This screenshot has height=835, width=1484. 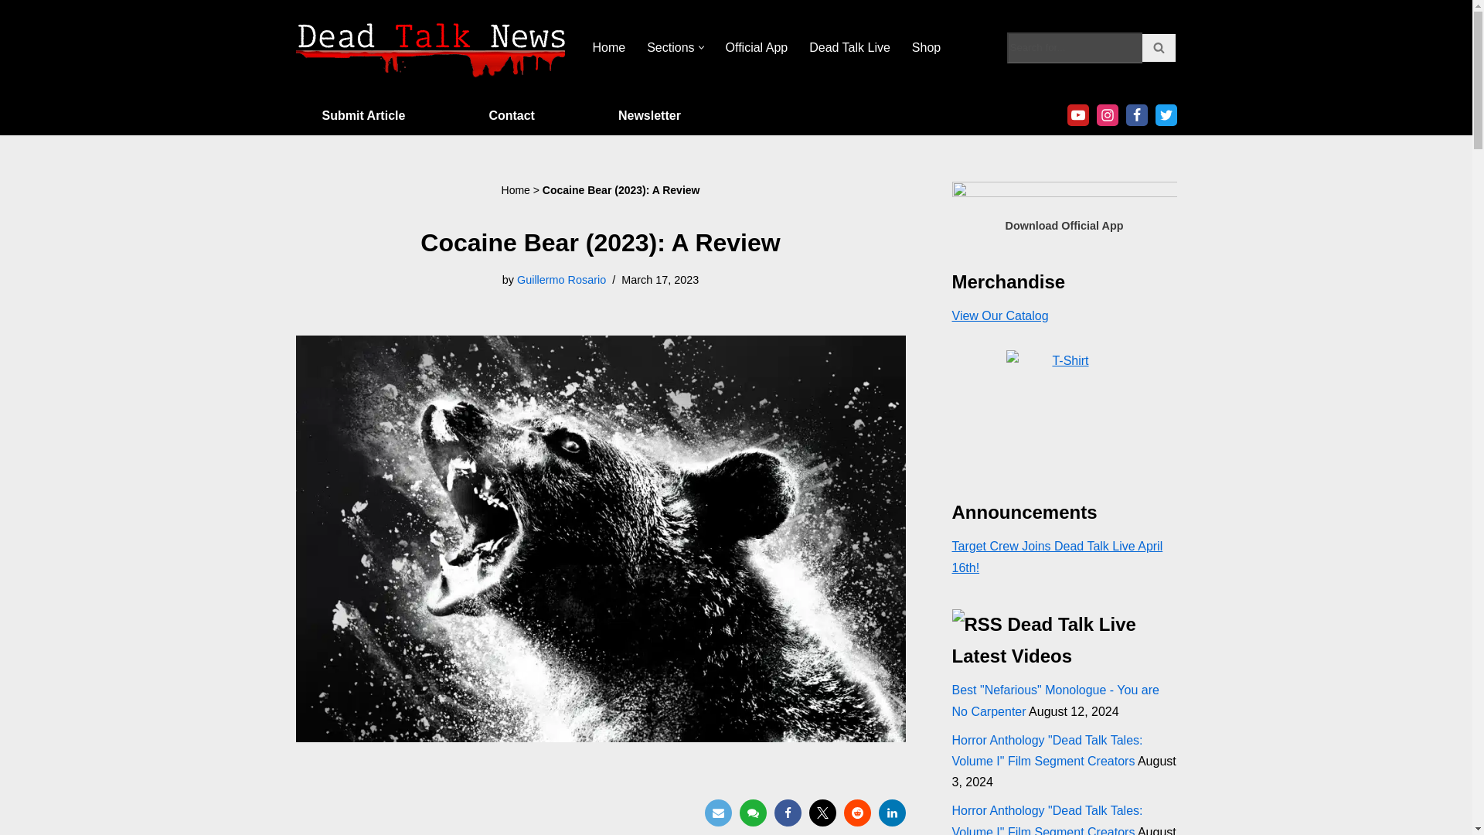 What do you see at coordinates (926, 46) in the screenshot?
I see `Shop` at bounding box center [926, 46].